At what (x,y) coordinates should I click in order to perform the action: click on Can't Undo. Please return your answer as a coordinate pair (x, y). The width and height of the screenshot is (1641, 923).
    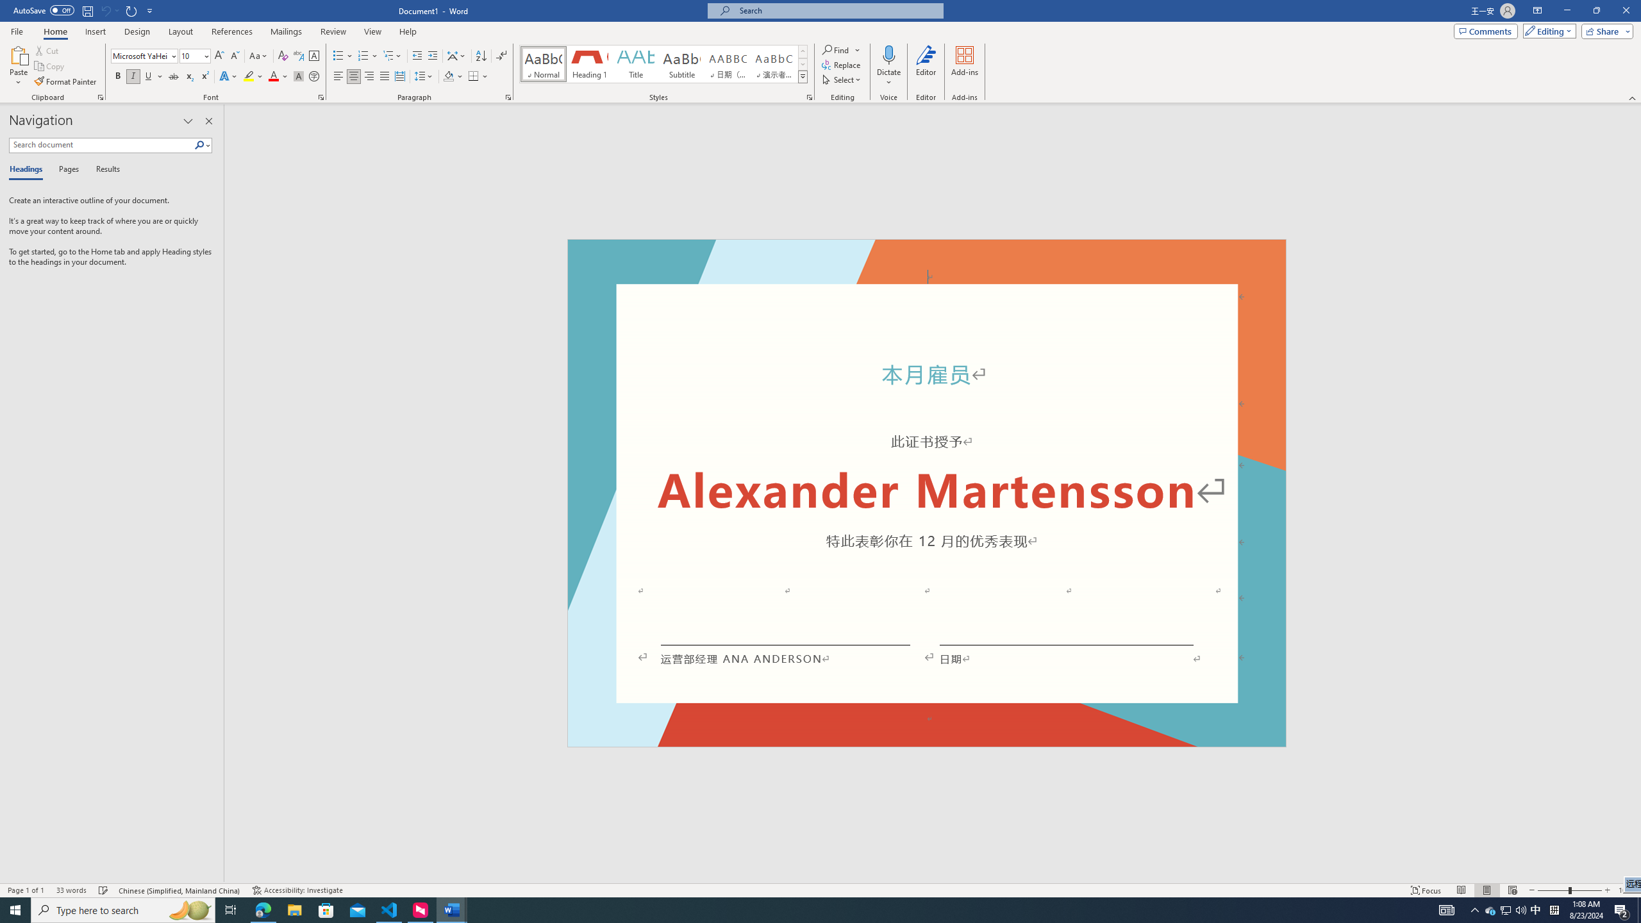
    Looking at the image, I should click on (105, 10).